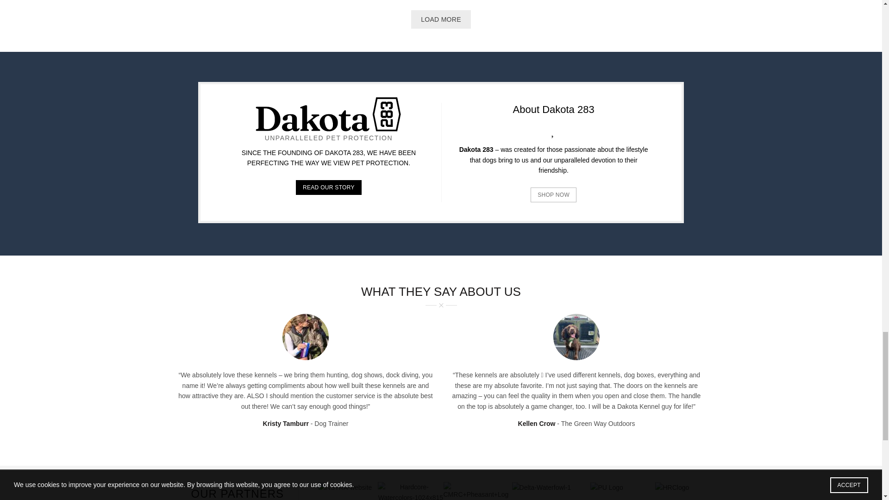 This screenshot has width=889, height=500. What do you see at coordinates (441, 19) in the screenshot?
I see `Load More` at bounding box center [441, 19].